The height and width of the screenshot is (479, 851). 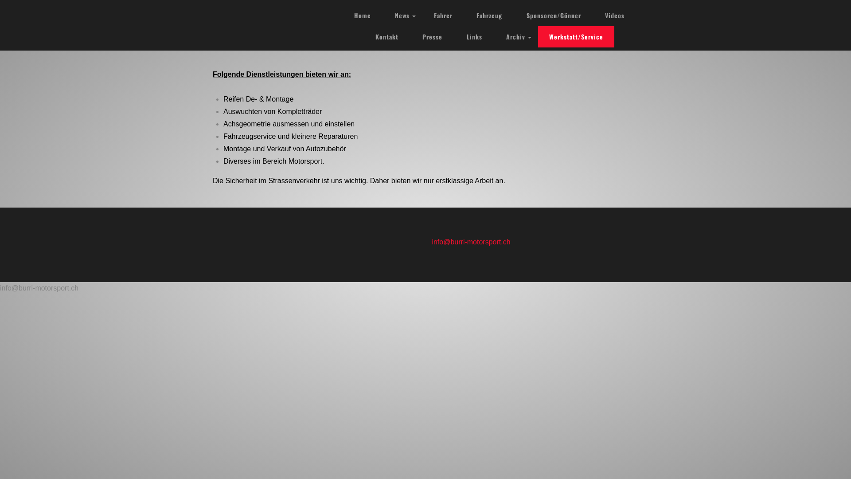 What do you see at coordinates (474, 37) in the screenshot?
I see `Links` at bounding box center [474, 37].